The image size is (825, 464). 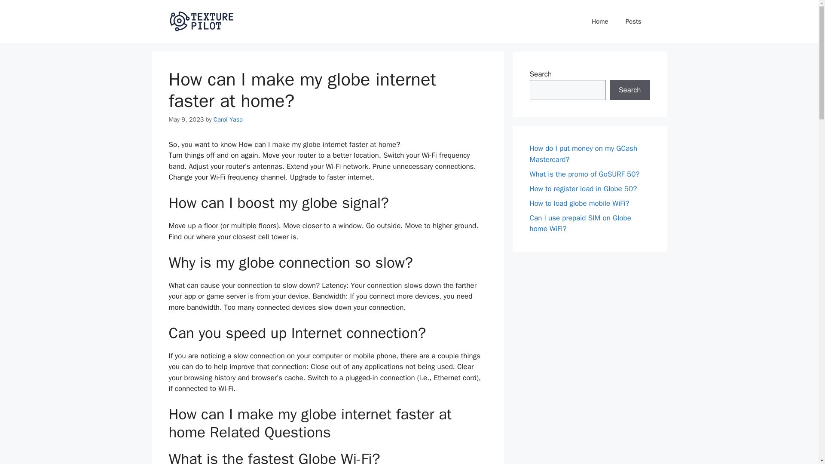 I want to click on How do I put money on my GCash Mastercard?, so click(x=583, y=154).